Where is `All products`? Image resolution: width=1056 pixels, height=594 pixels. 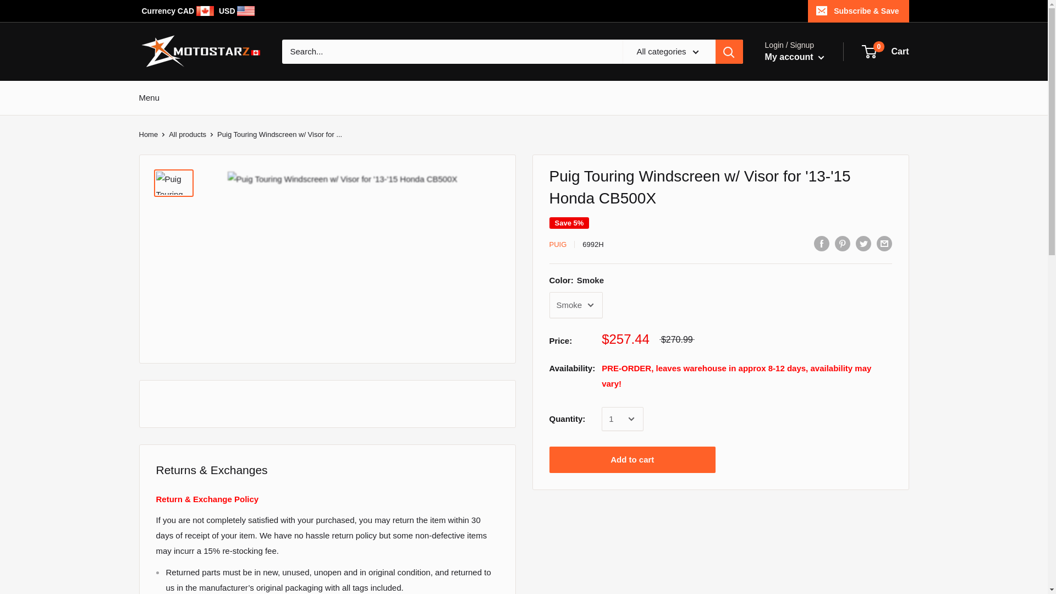 All products is located at coordinates (187, 134).